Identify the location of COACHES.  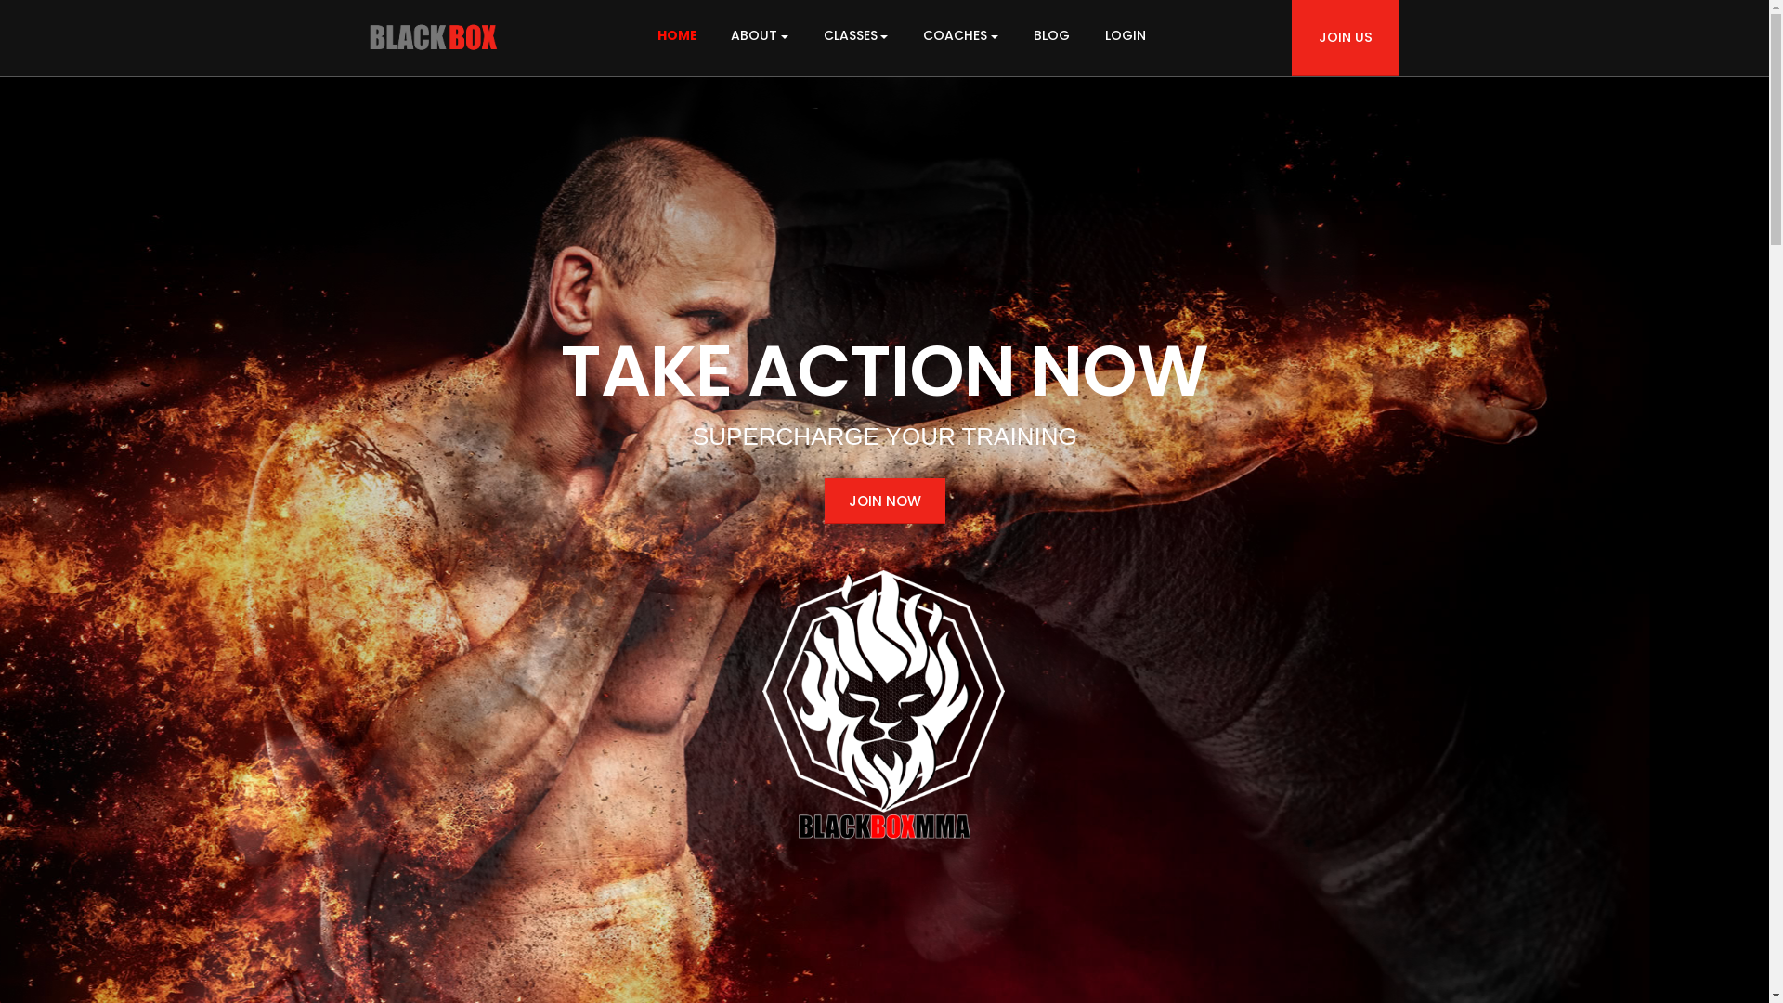
(960, 35).